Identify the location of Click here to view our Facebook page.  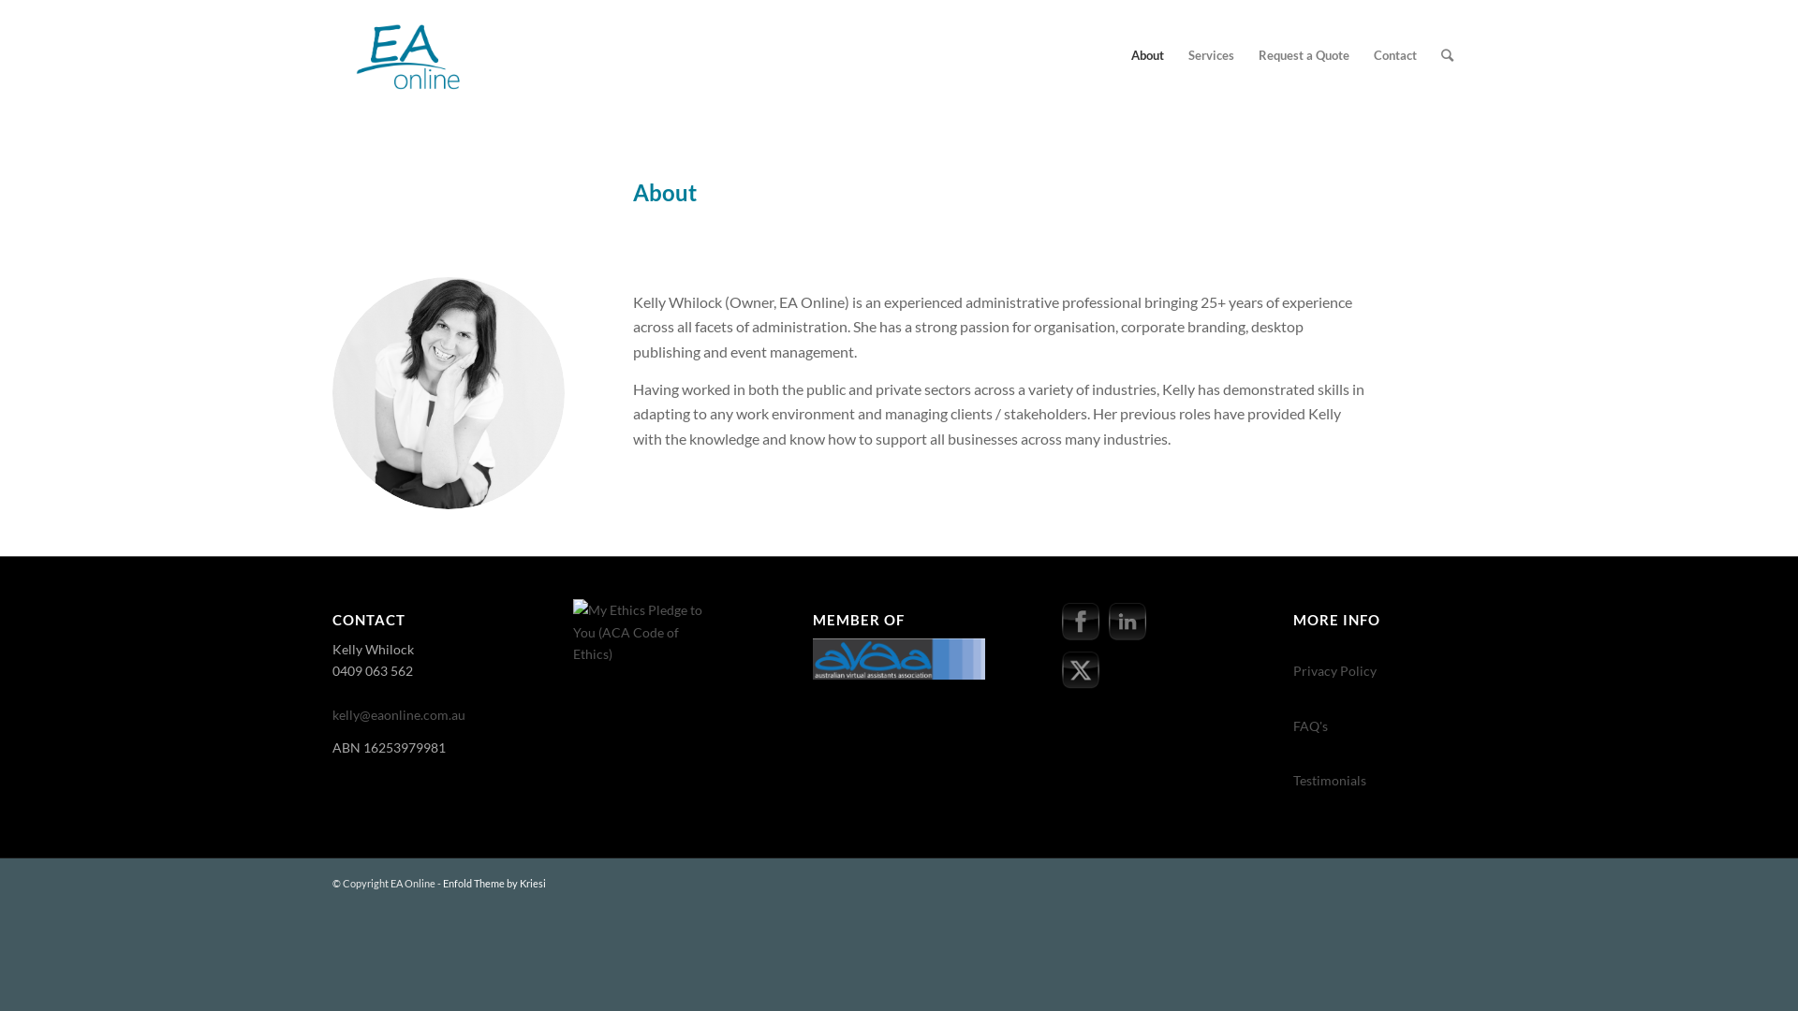
(1081, 622).